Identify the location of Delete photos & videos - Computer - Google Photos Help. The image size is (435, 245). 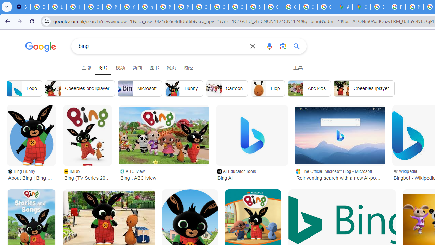
(39, 7).